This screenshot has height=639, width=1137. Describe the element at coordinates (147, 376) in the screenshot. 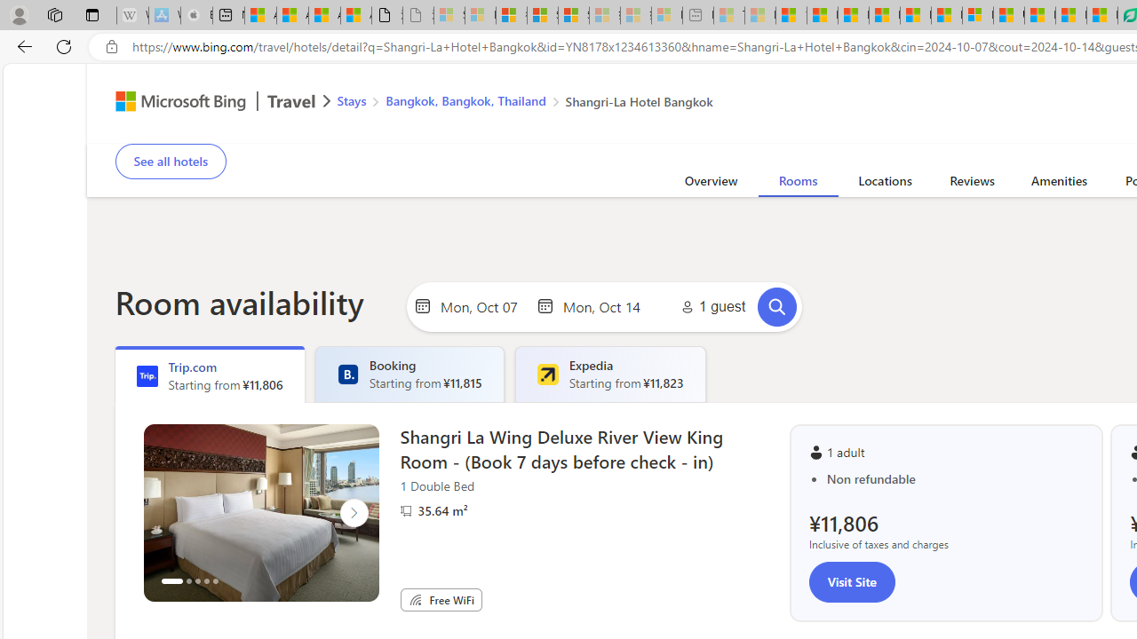

I see `TripDotCom` at that location.